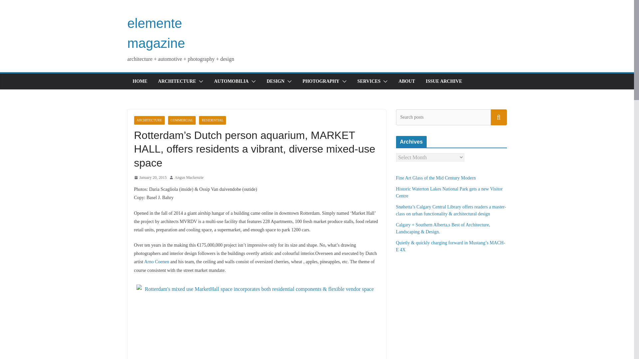 The width and height of the screenshot is (639, 359). What do you see at coordinates (212, 120) in the screenshot?
I see `RESIDENTIAL` at bounding box center [212, 120].